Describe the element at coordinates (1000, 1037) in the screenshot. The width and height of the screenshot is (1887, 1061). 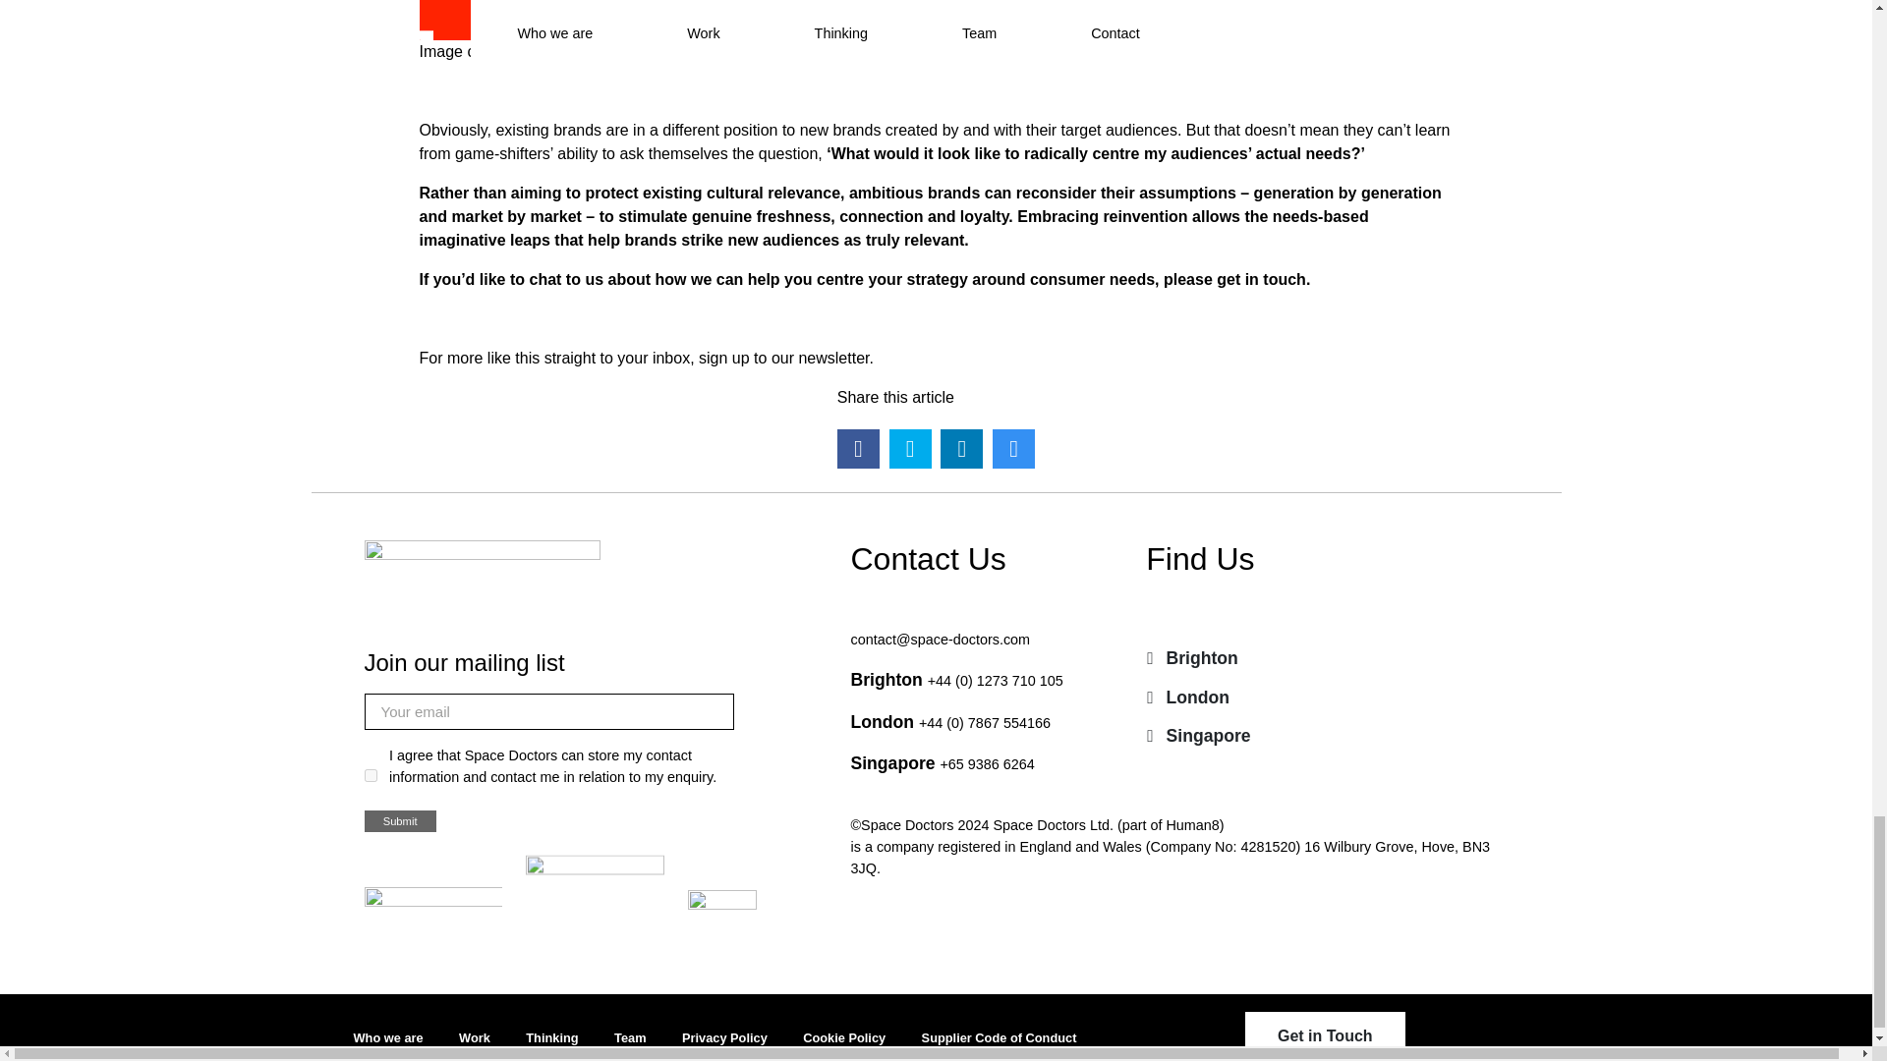
I see `Supplier Code of Conduct` at that location.